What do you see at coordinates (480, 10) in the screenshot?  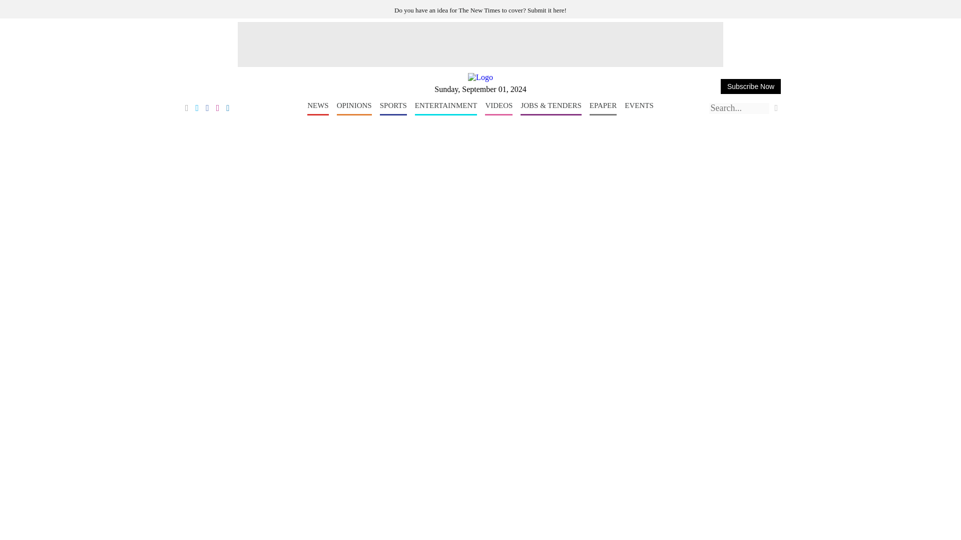 I see `Submit New Ideas` at bounding box center [480, 10].